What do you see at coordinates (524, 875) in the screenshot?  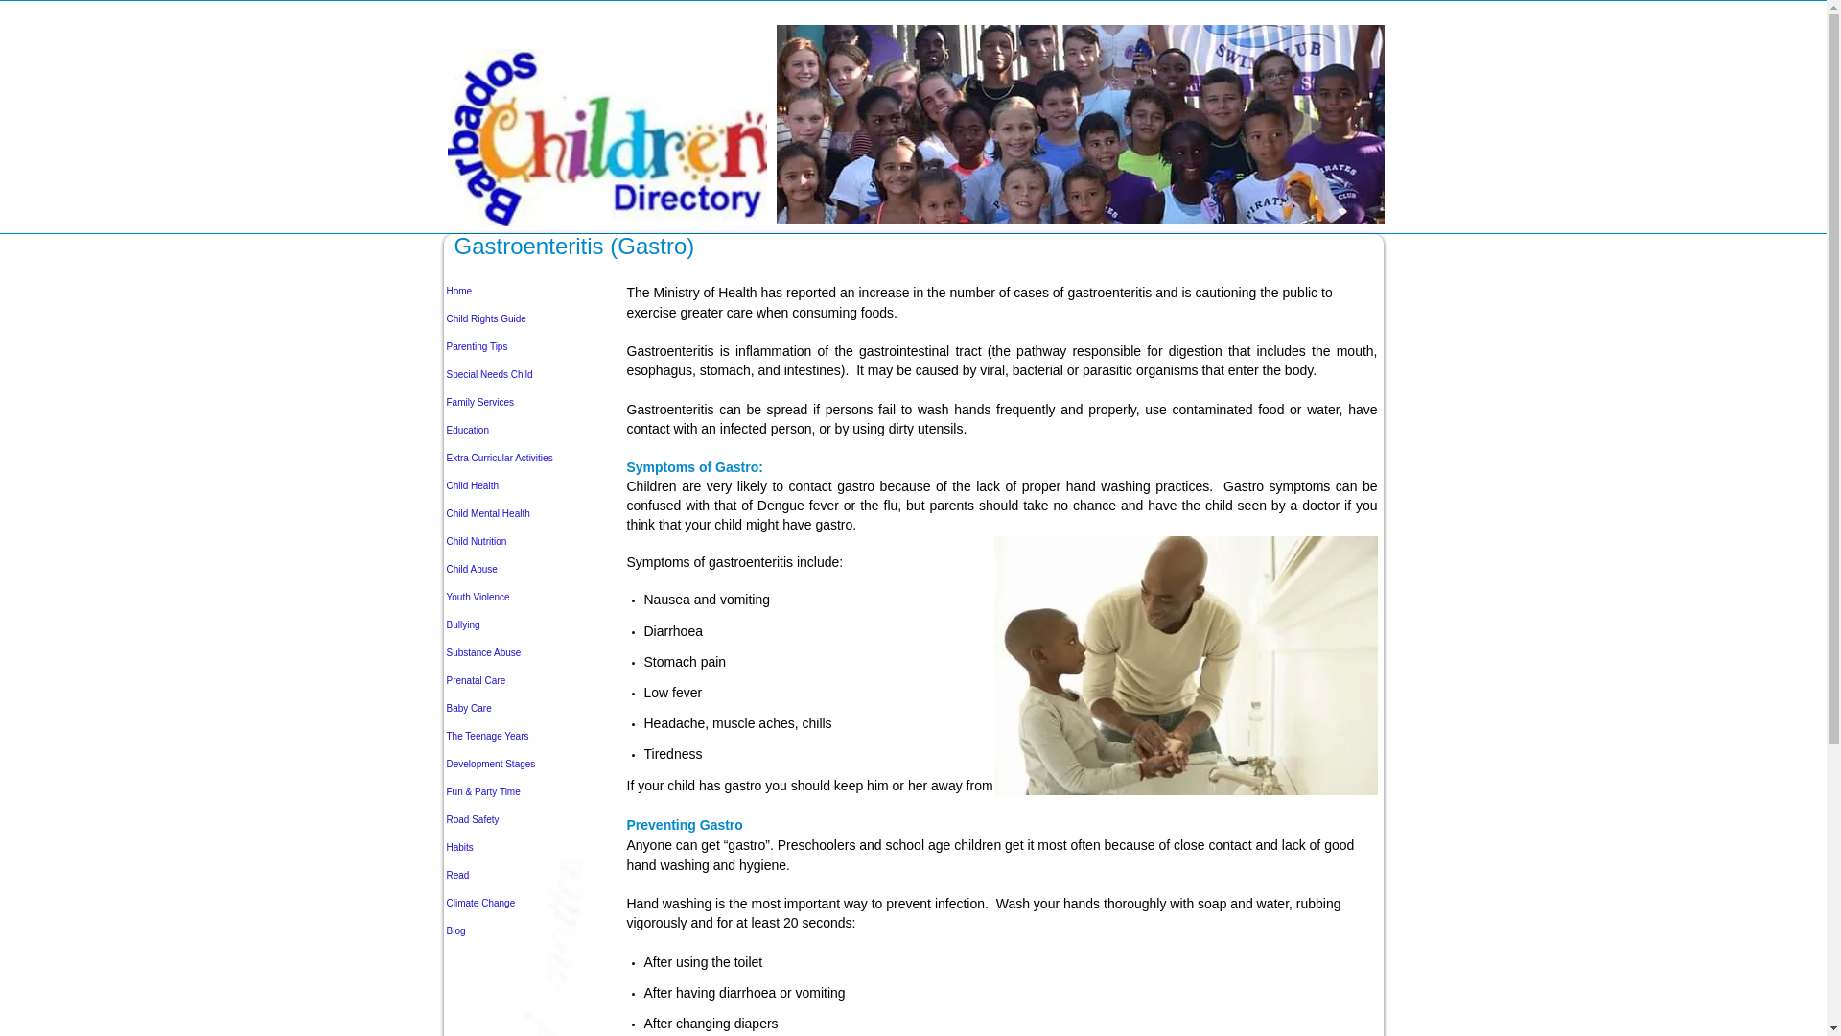 I see `Read` at bounding box center [524, 875].